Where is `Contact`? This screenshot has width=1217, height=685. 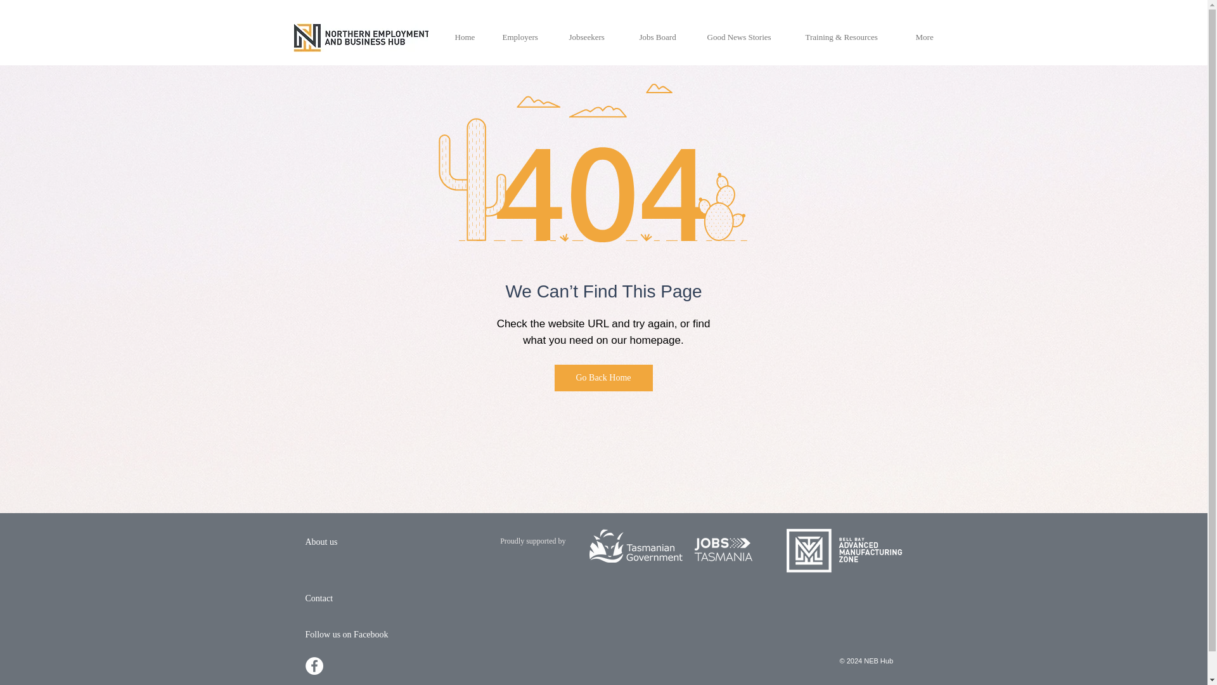 Contact is located at coordinates (319, 598).